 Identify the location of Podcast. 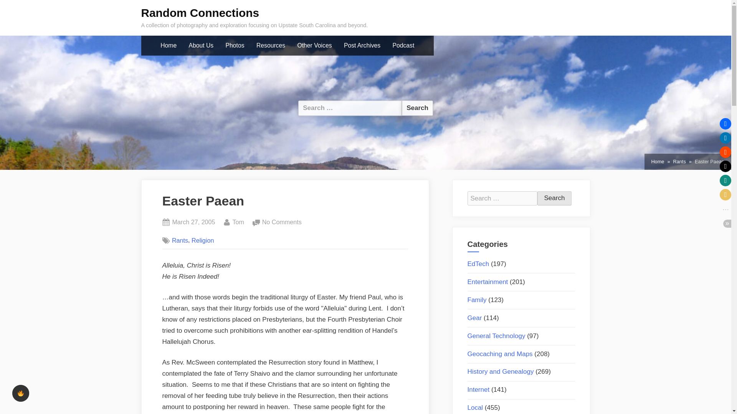
(203, 240).